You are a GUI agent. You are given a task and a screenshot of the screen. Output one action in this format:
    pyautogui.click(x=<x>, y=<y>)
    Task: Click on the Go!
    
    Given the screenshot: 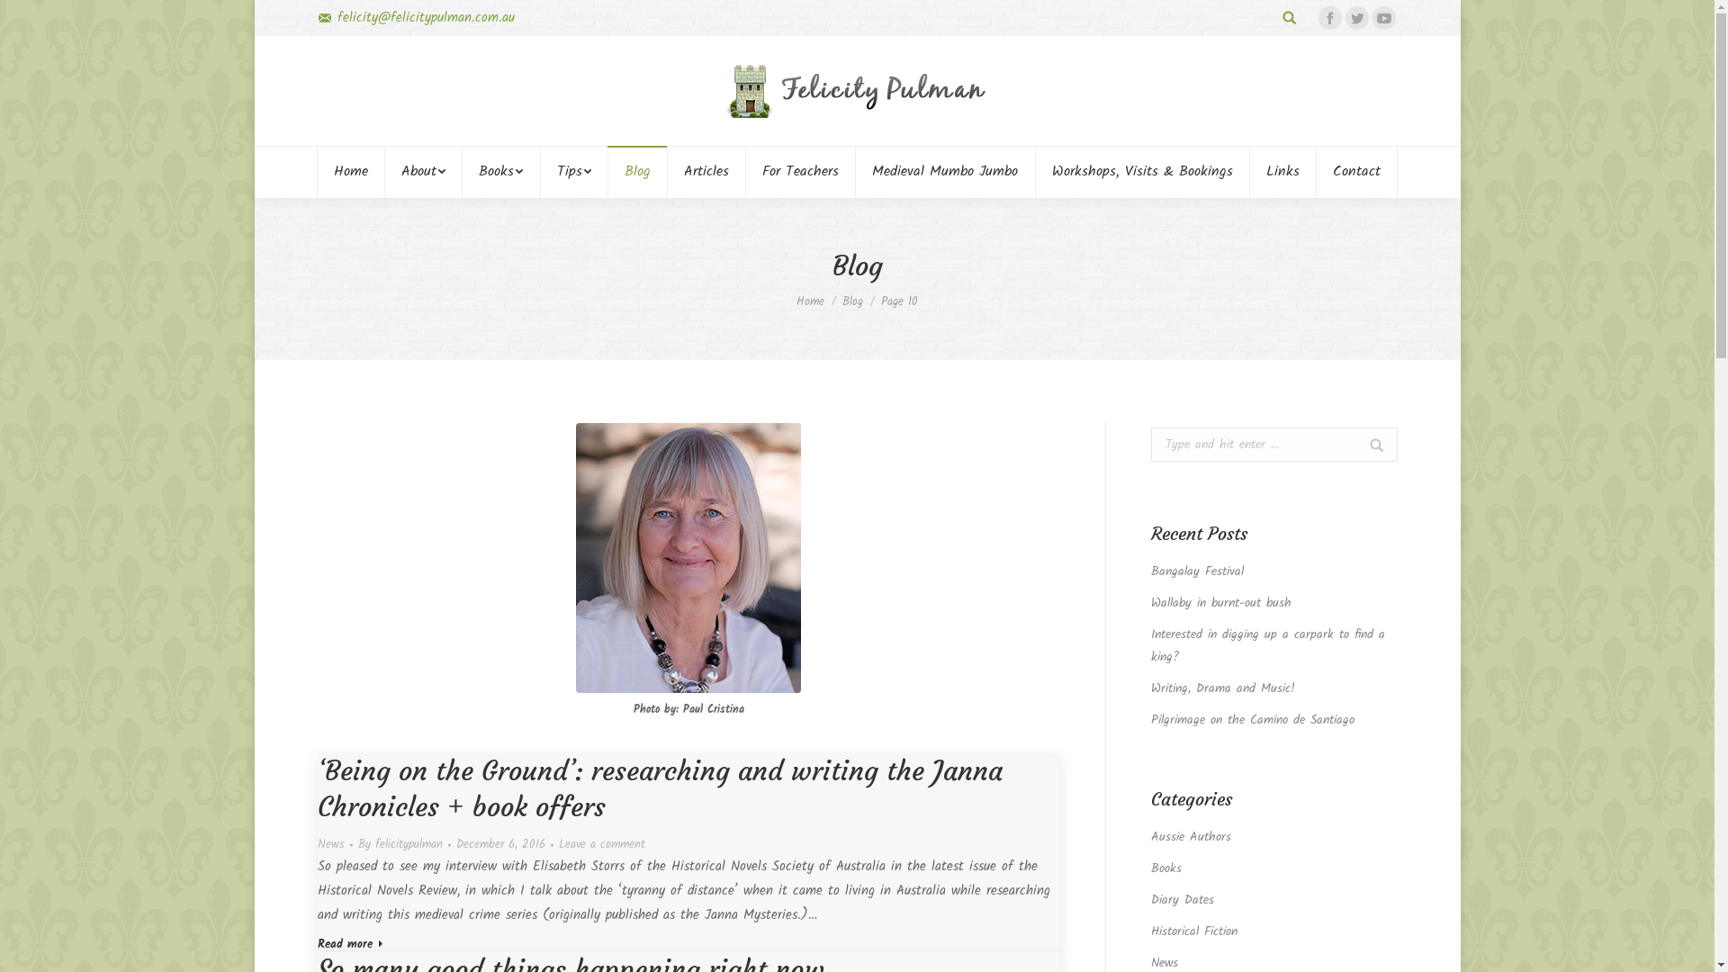 What is the action you would take?
    pyautogui.click(x=26, y=17)
    